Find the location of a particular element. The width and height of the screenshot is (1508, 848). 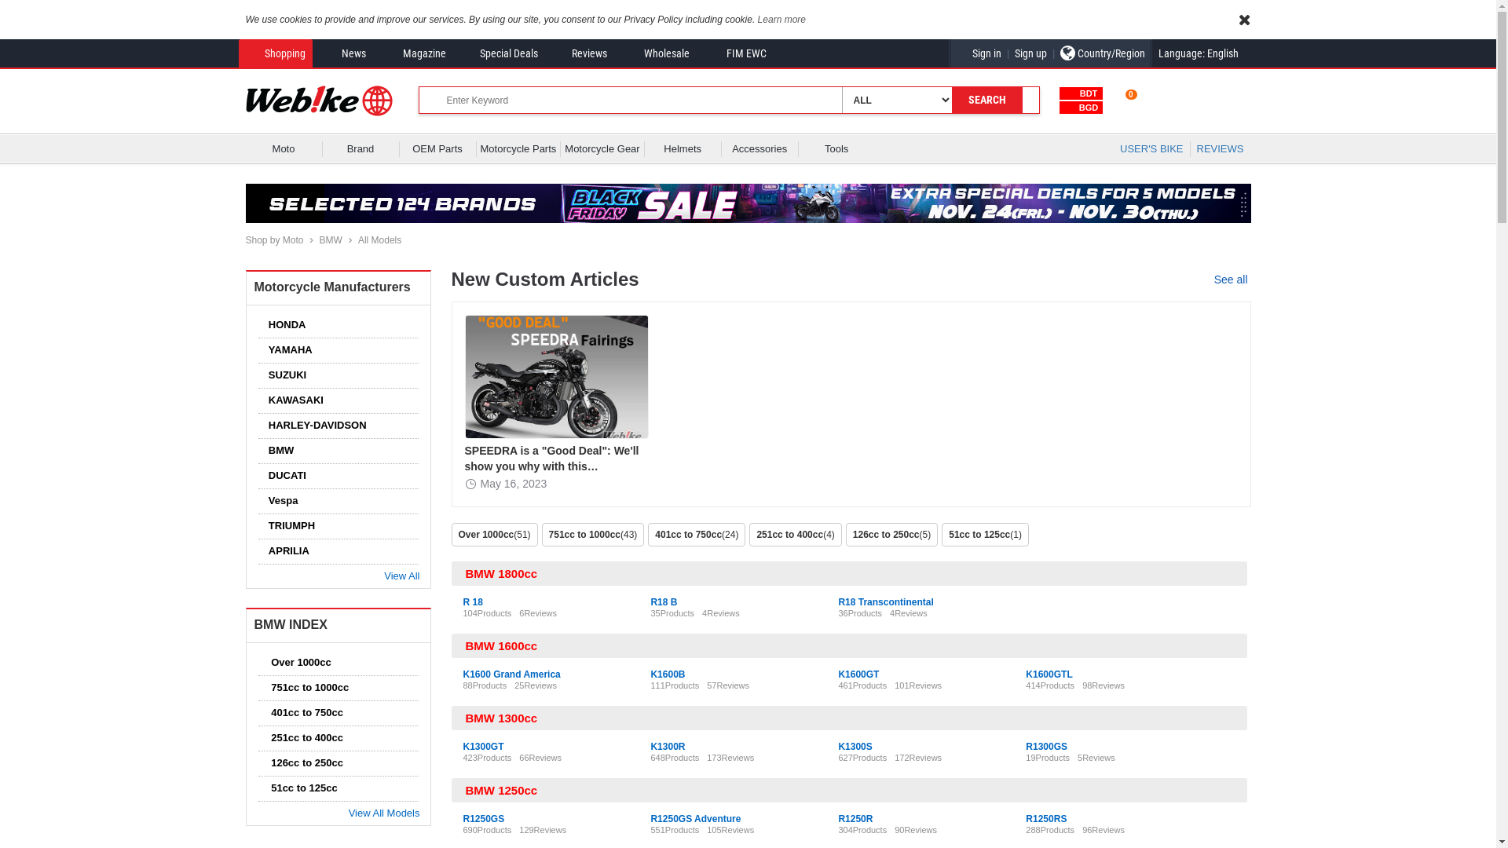

TRIUMPH is located at coordinates (287, 526).